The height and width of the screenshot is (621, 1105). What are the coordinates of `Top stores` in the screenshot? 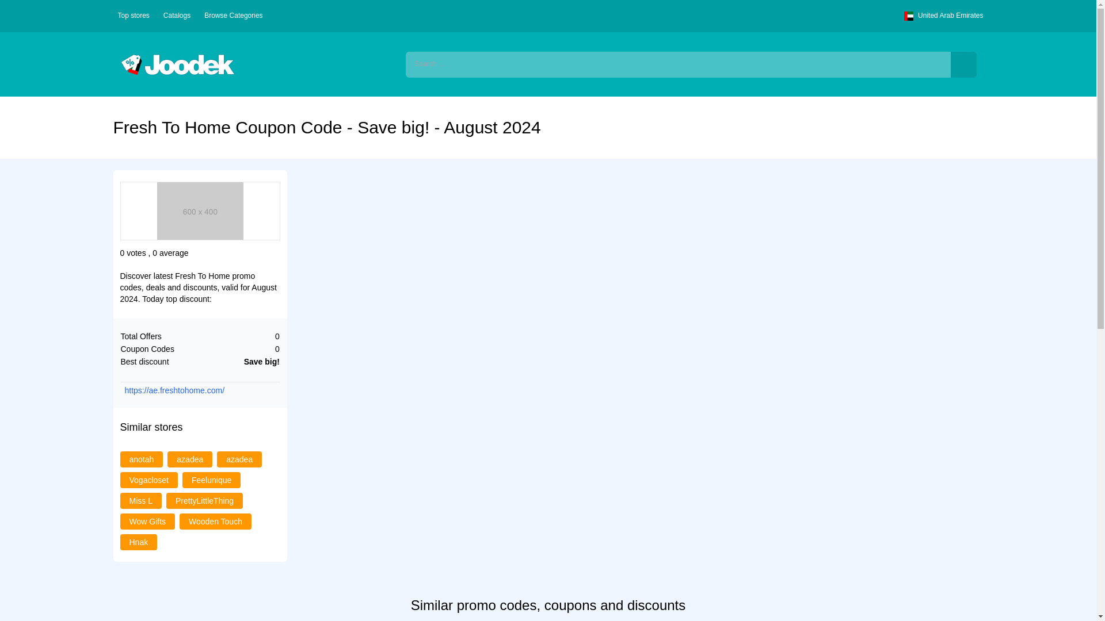 It's located at (131, 16).